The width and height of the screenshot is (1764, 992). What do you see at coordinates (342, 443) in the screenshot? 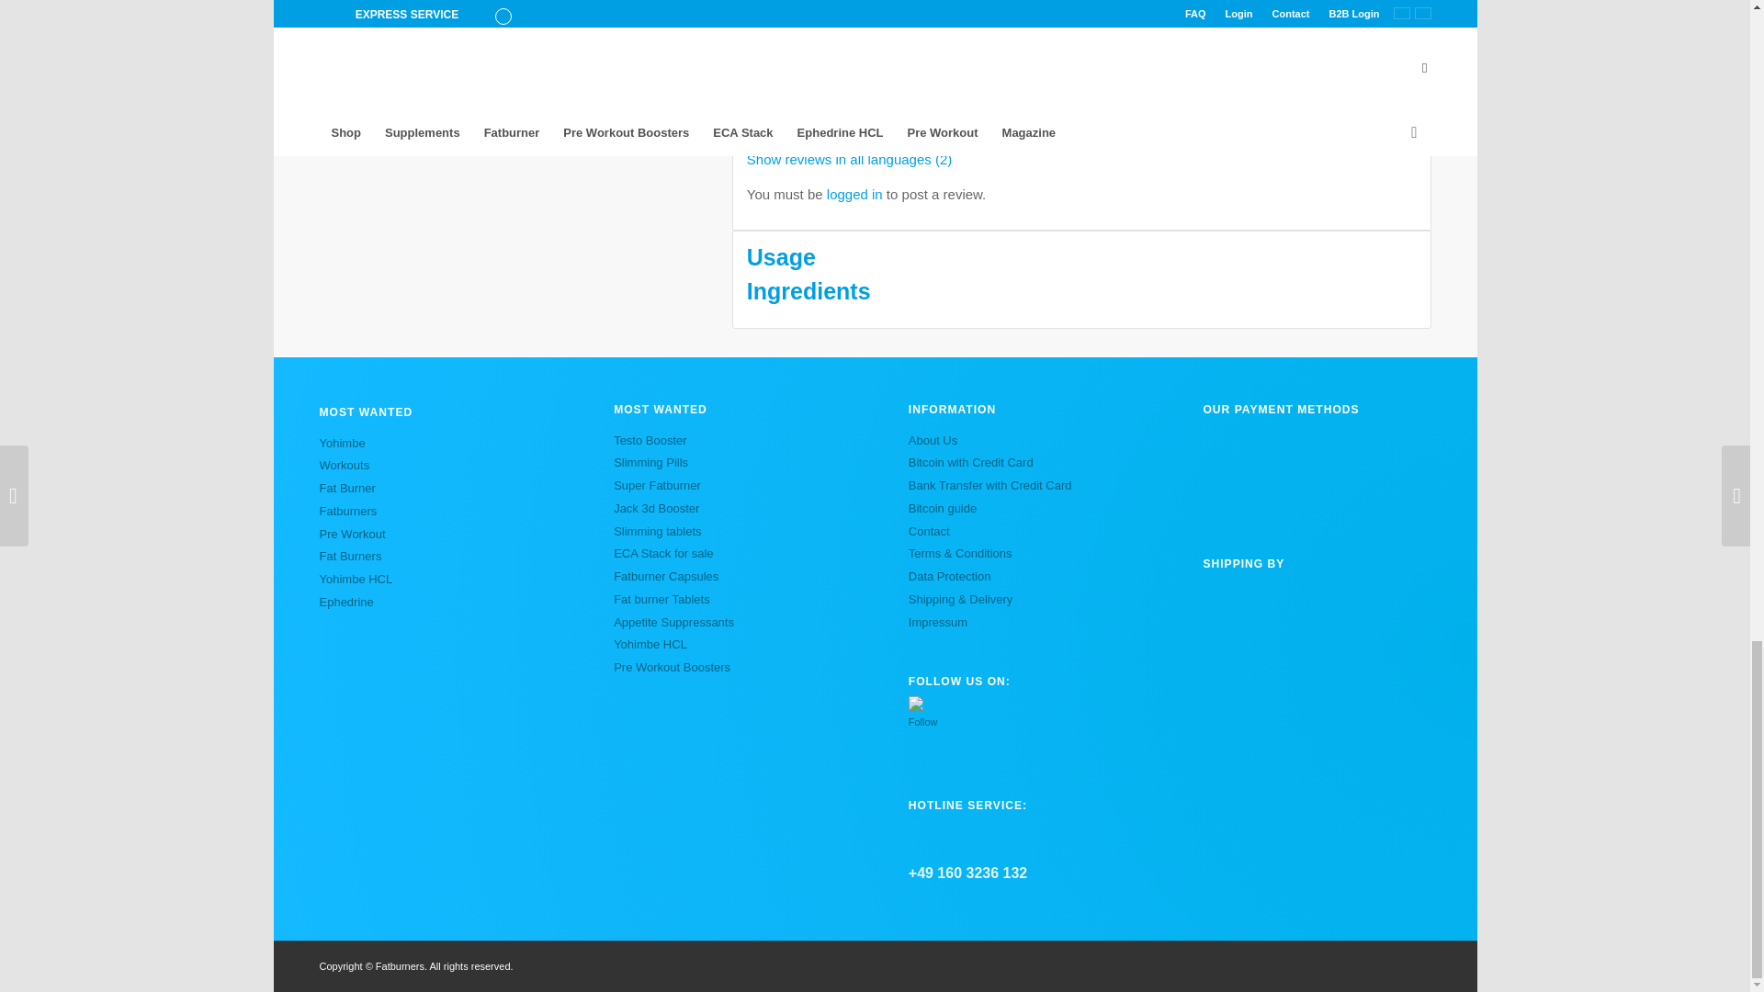
I see `Yohimbe` at bounding box center [342, 443].